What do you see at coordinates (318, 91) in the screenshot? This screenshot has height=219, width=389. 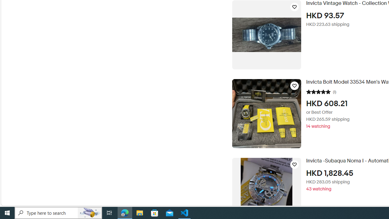 I see `5 out of 5 stars` at bounding box center [318, 91].